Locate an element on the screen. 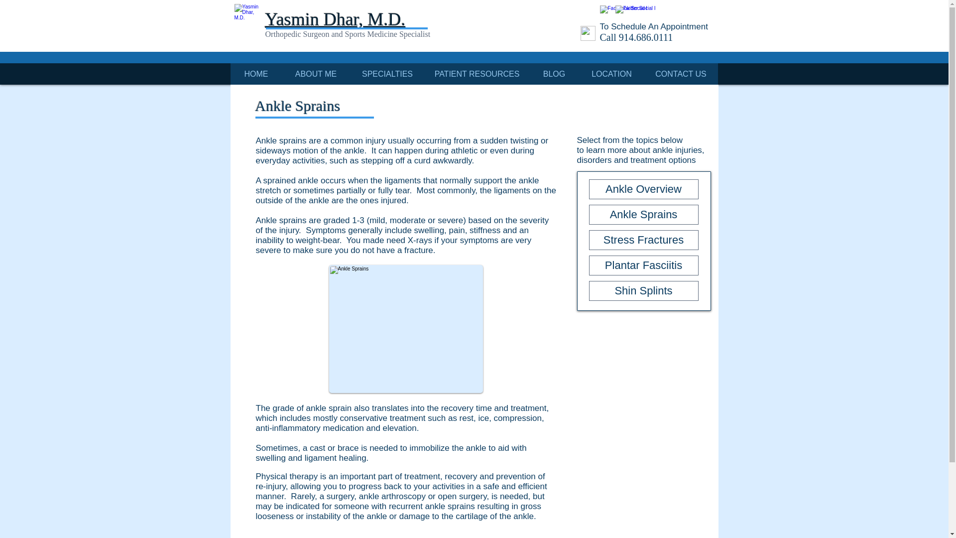 This screenshot has width=956, height=538. CONTACT US is located at coordinates (681, 74).